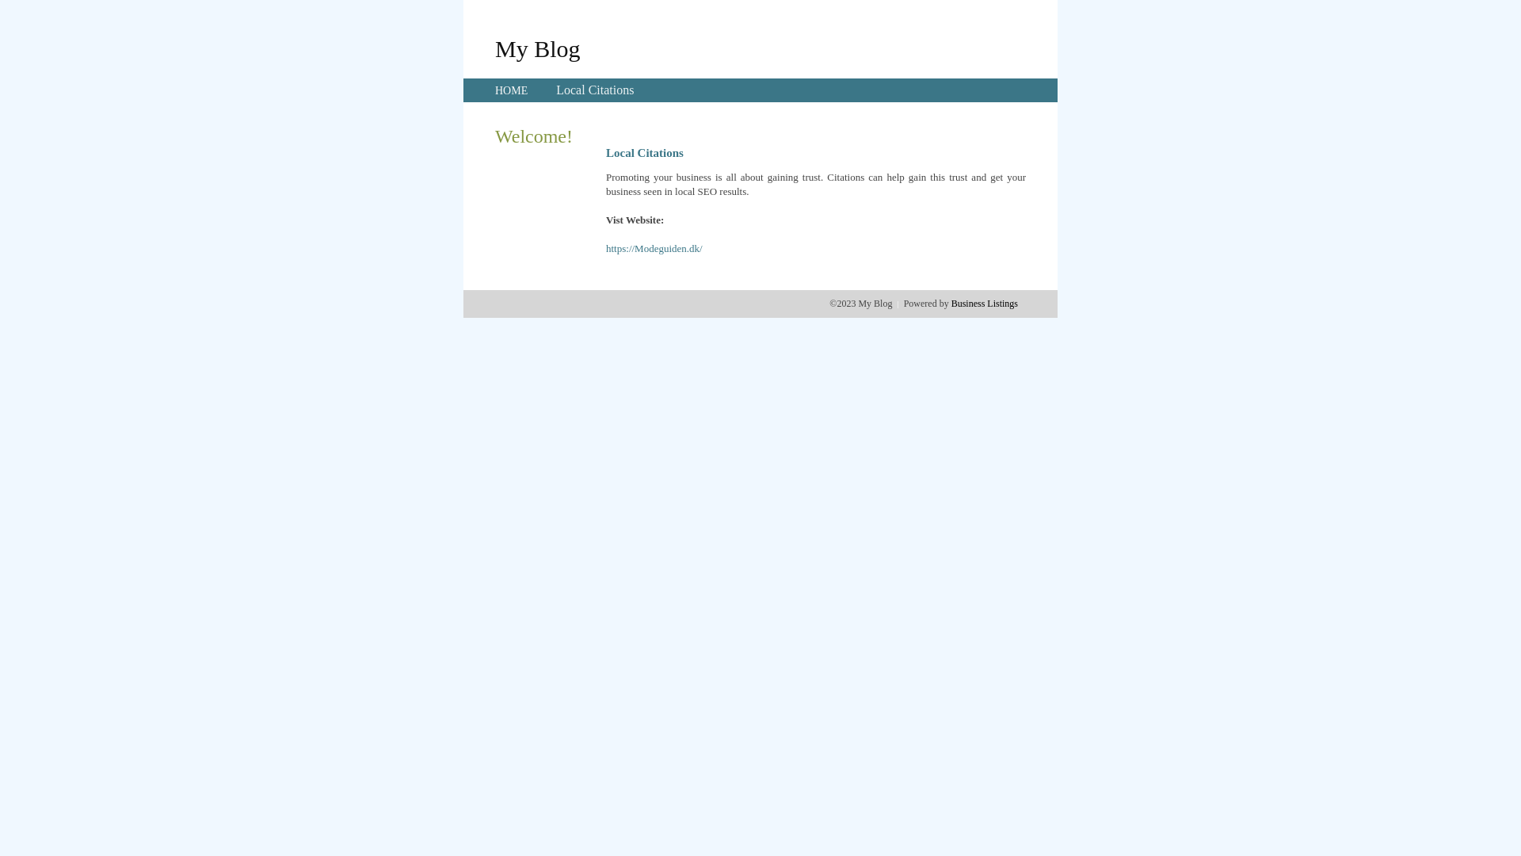 This screenshot has width=1521, height=856. What do you see at coordinates (538, 48) in the screenshot?
I see `My Blog` at bounding box center [538, 48].